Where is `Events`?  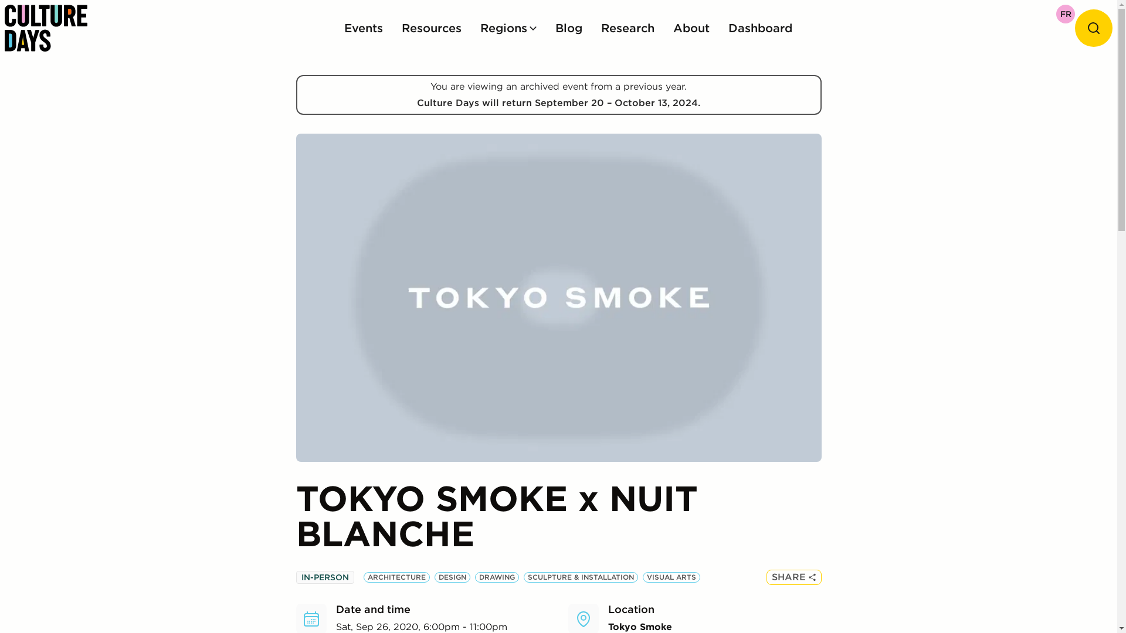 Events is located at coordinates (362, 28).